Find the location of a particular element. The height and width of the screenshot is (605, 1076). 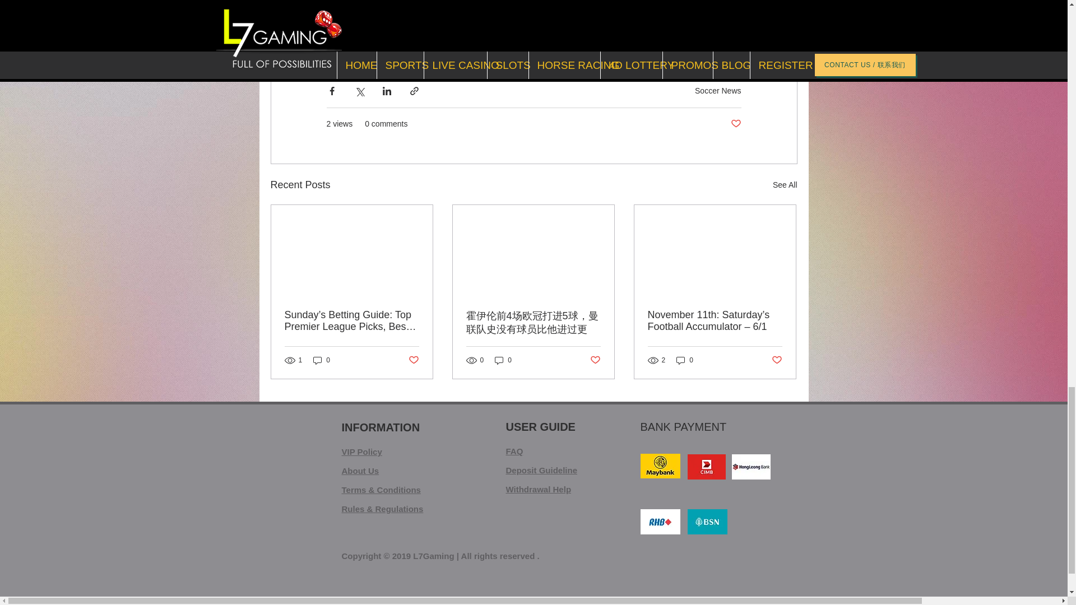

Soccer News is located at coordinates (718, 91).